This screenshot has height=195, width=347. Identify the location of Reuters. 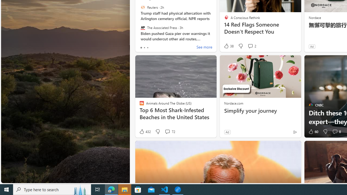
(143, 7).